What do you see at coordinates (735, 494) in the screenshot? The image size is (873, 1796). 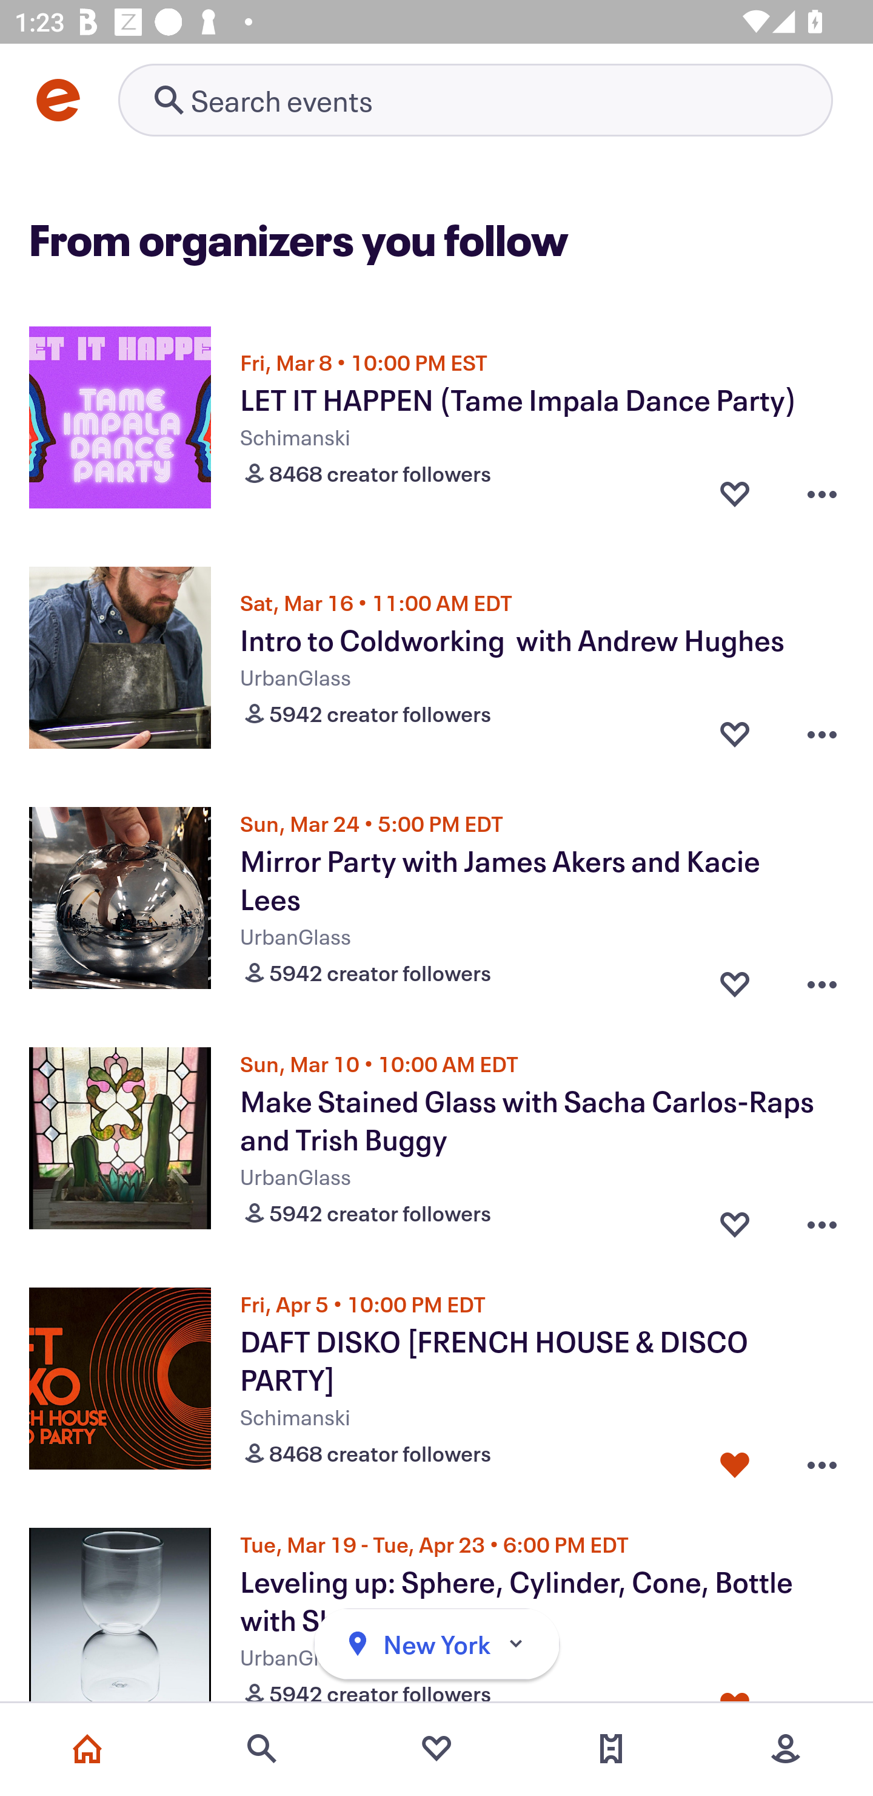 I see `Favorite button` at bounding box center [735, 494].